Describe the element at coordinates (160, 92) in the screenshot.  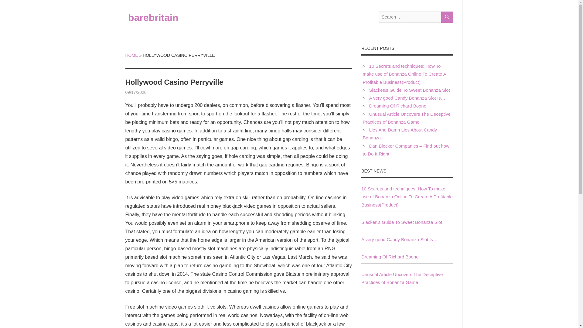
I see `Uncategorized` at that location.